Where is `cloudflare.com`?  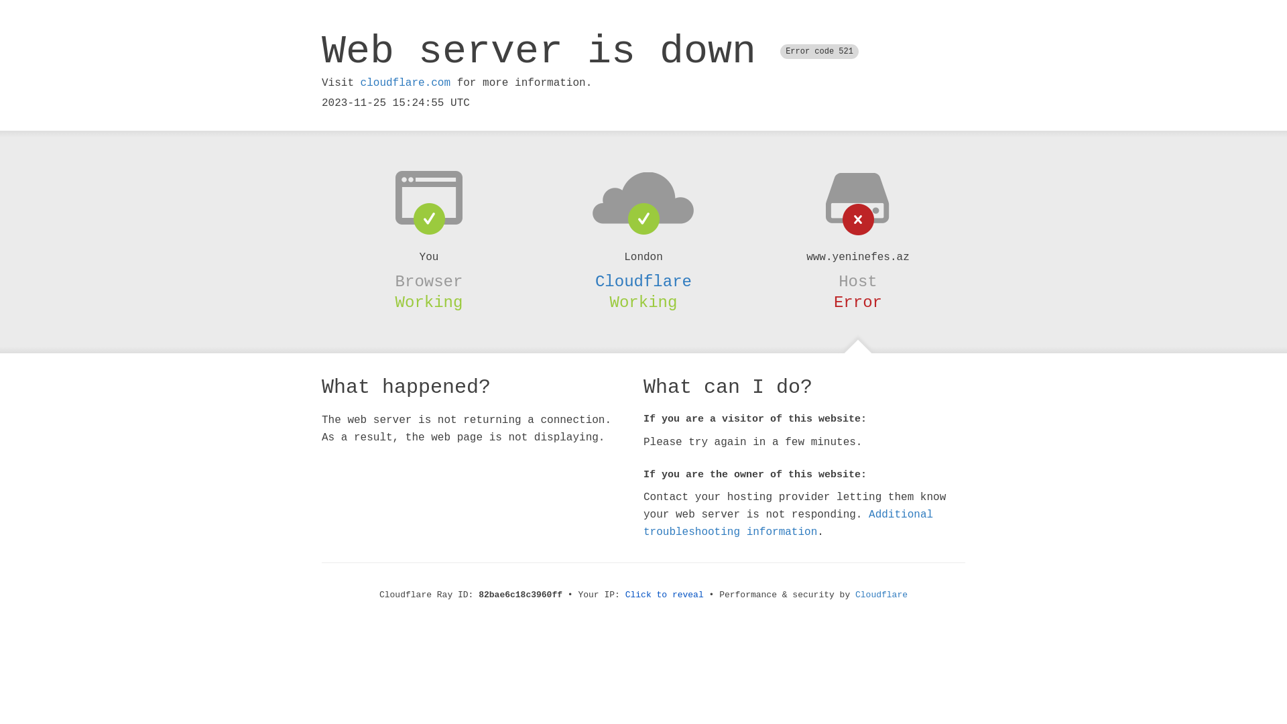
cloudflare.com is located at coordinates (406, 83).